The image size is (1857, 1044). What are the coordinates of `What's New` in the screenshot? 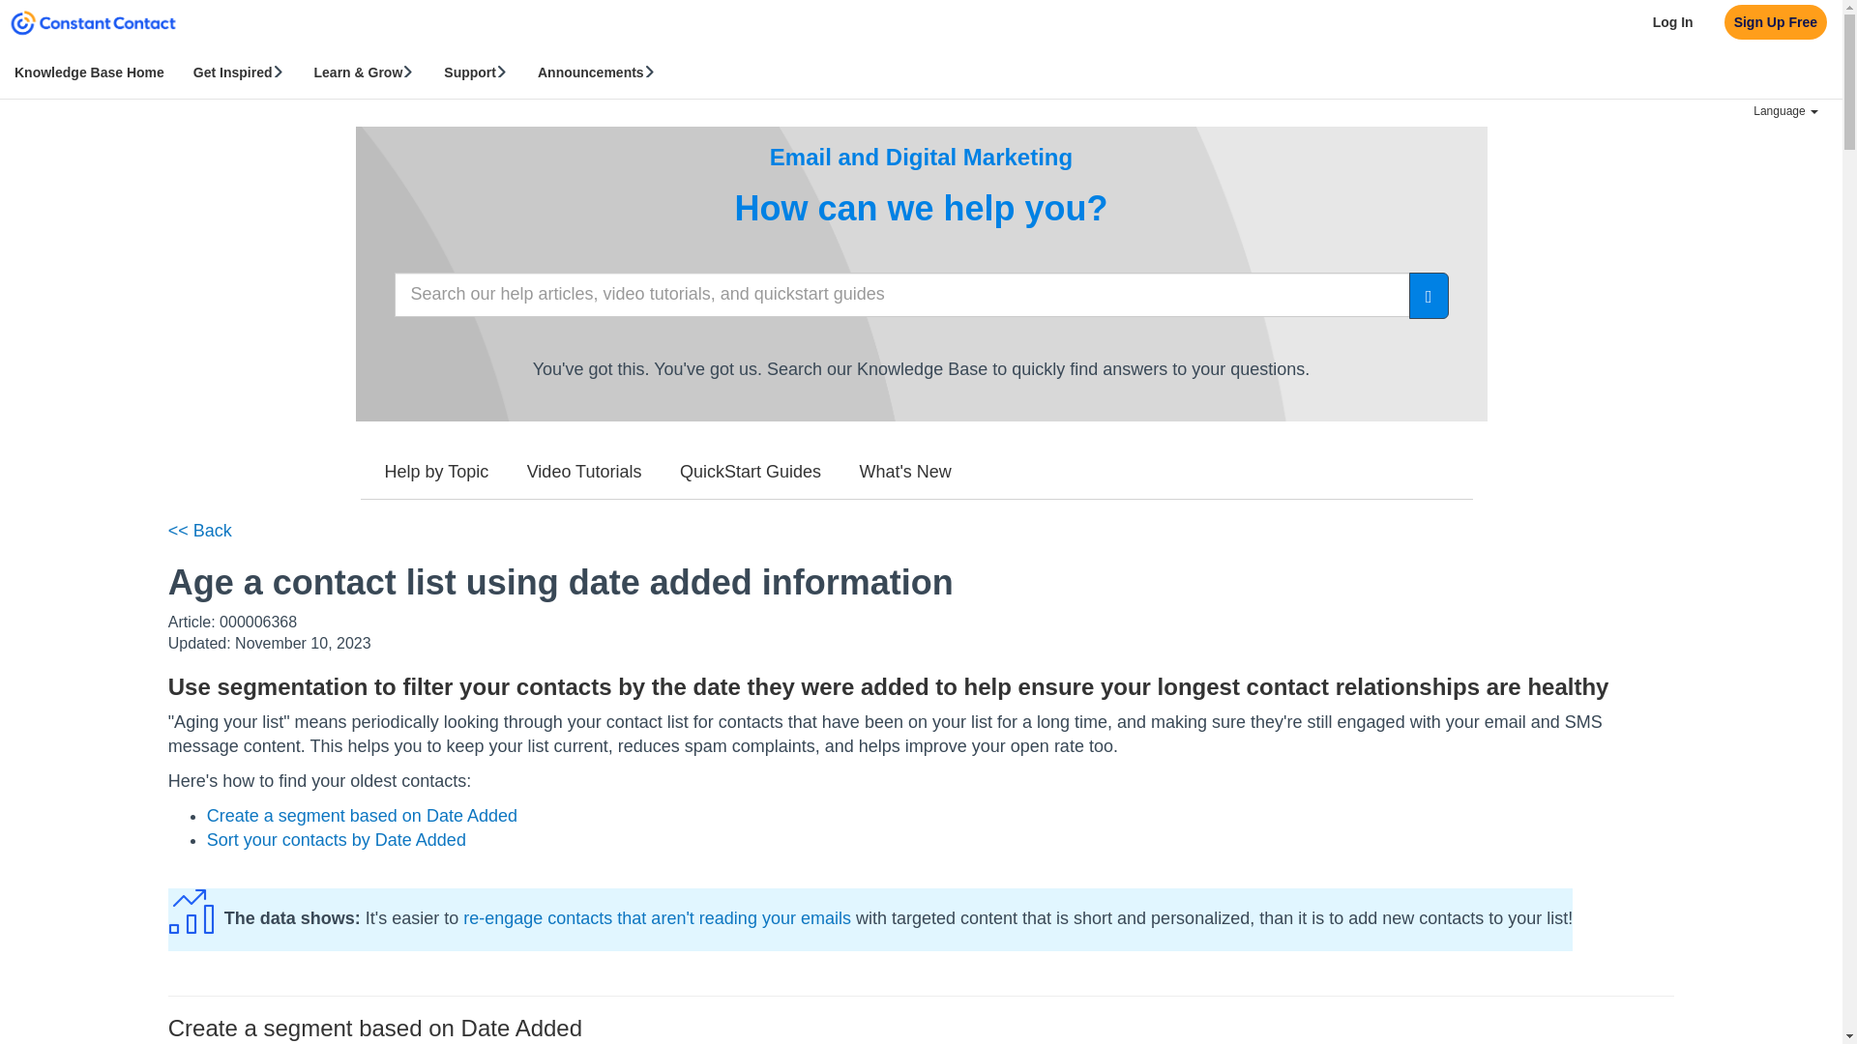 It's located at (905, 473).